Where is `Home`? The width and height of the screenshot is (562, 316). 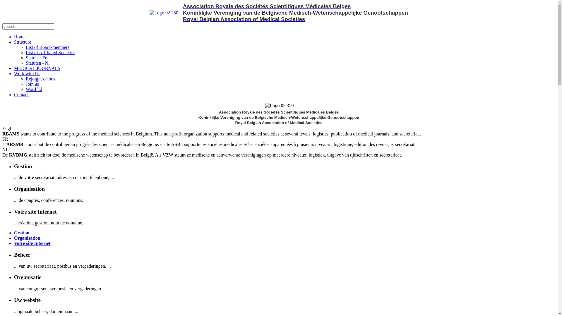
Home is located at coordinates (20, 37).